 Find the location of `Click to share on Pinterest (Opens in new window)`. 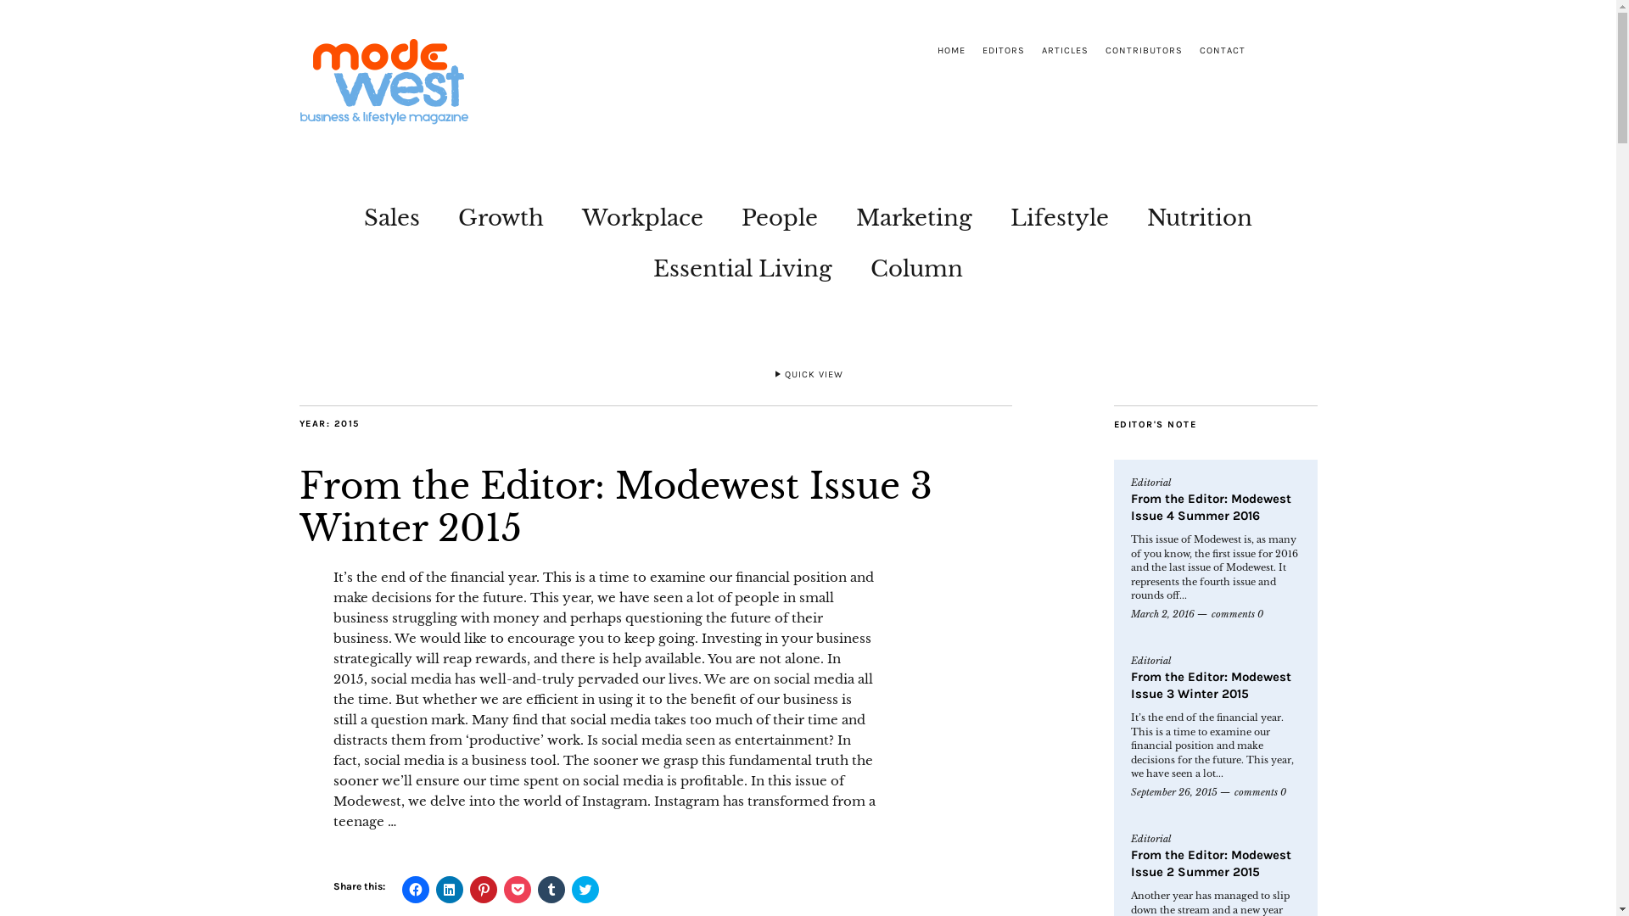

Click to share on Pinterest (Opens in new window) is located at coordinates (484, 890).